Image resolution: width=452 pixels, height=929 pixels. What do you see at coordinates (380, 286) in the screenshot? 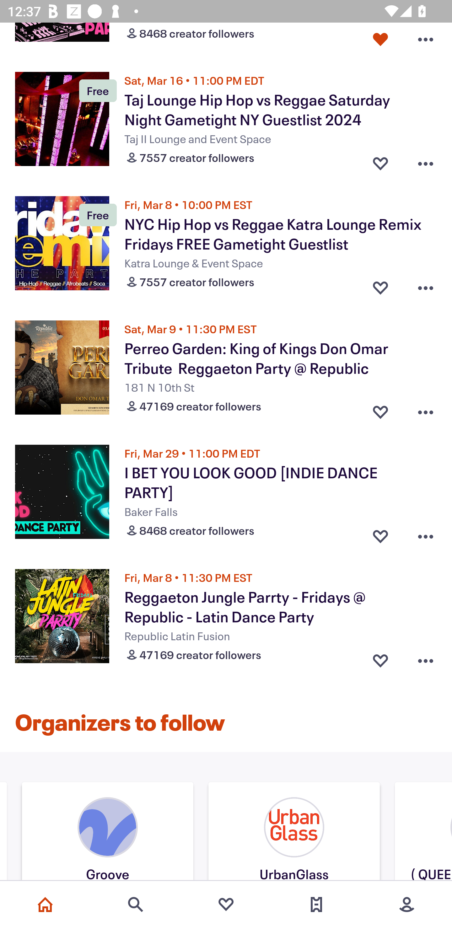
I see `Favorite button` at bounding box center [380, 286].